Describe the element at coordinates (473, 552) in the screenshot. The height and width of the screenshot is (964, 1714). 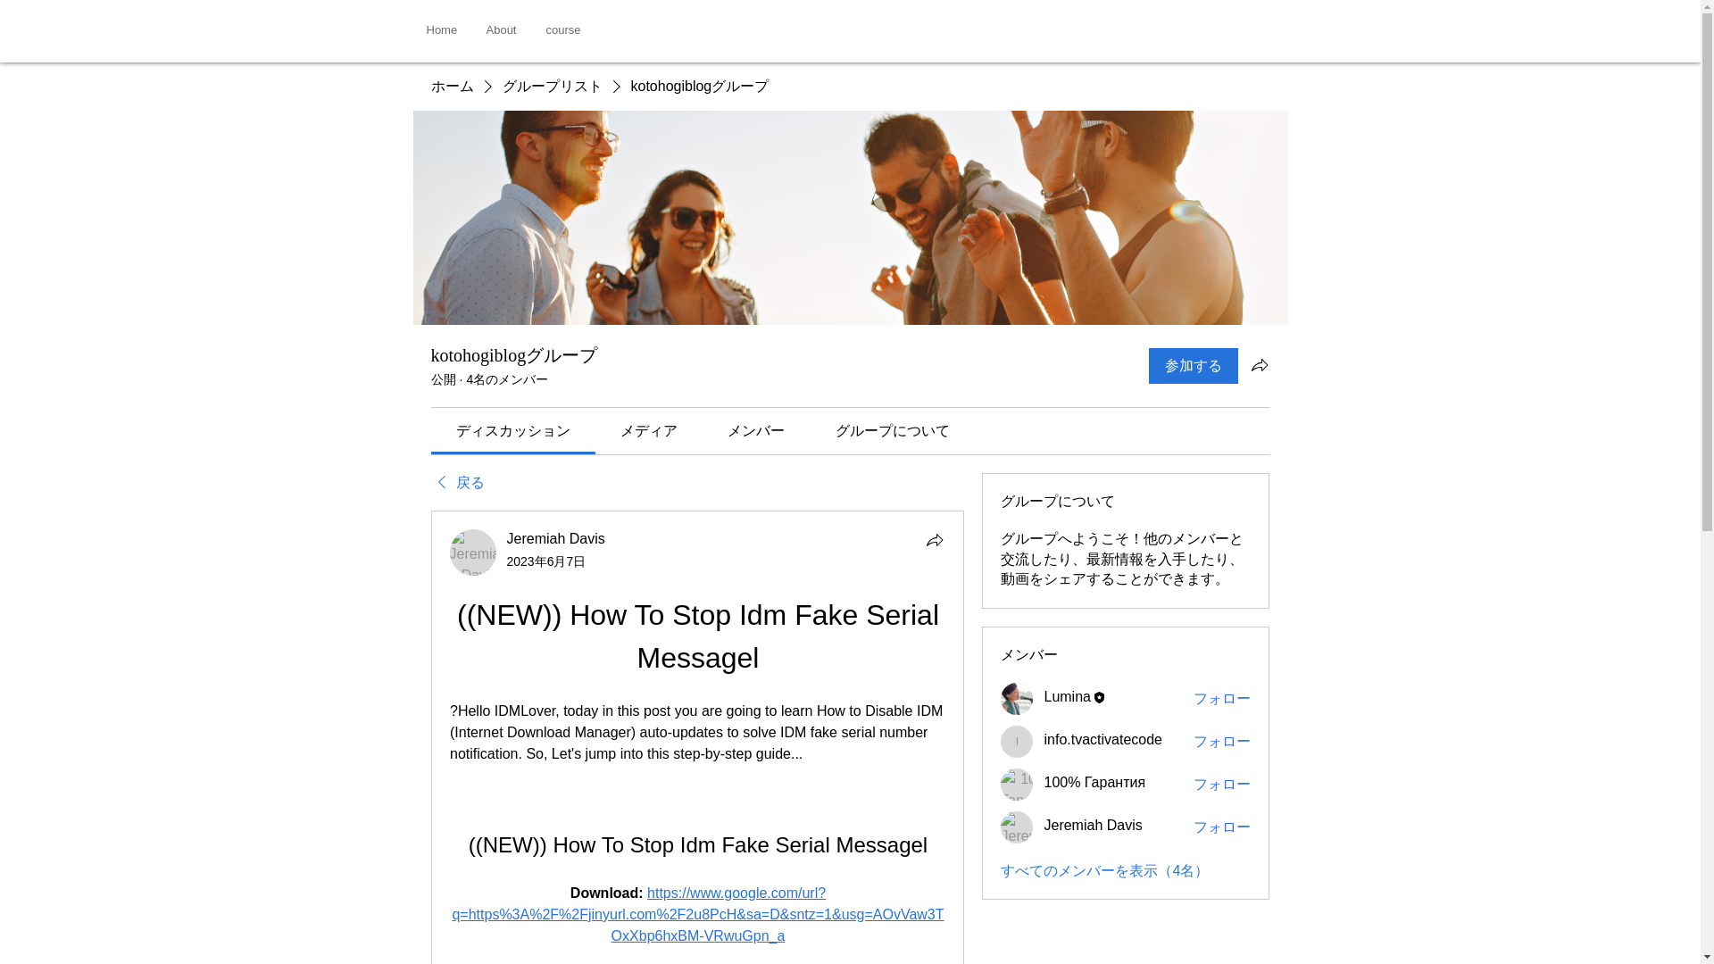
I see `Jeremiah Davis` at that location.